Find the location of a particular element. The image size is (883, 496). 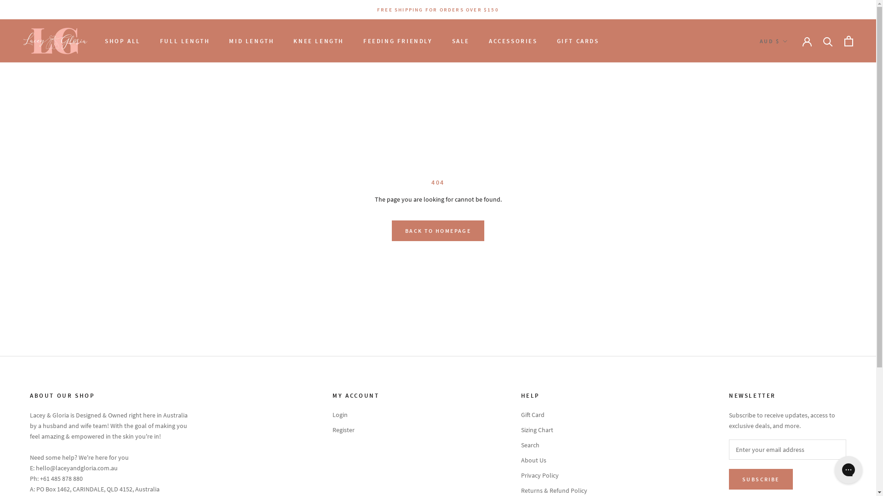

AUD is located at coordinates (785, 62).